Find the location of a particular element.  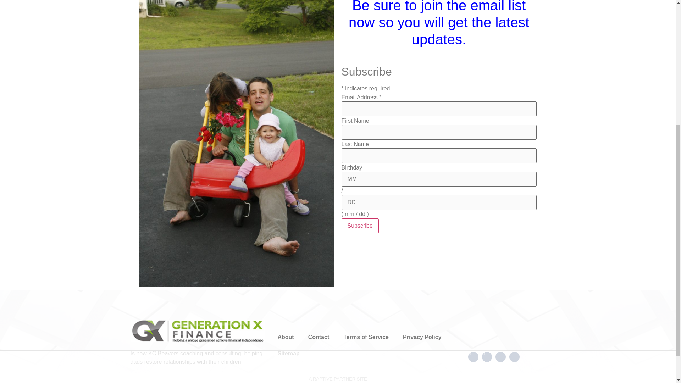

Sitemap is located at coordinates (288, 353).